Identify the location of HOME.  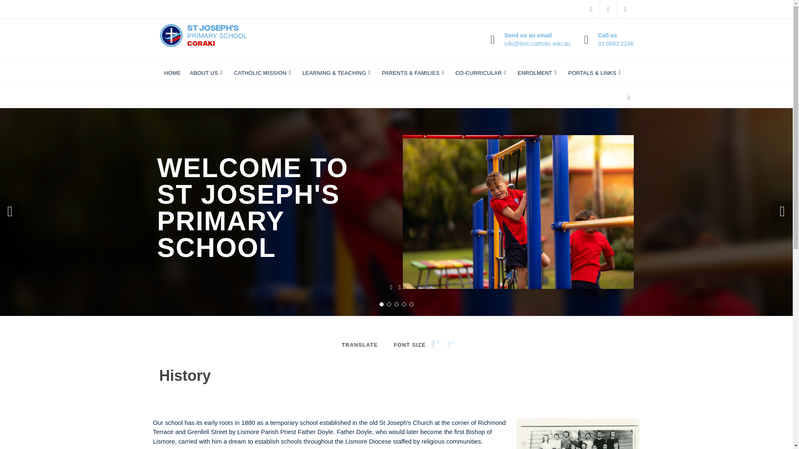
(207, 73).